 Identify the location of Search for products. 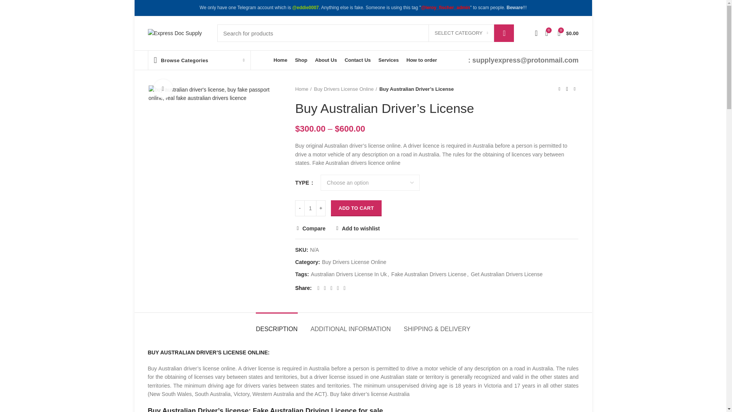
(365, 33).